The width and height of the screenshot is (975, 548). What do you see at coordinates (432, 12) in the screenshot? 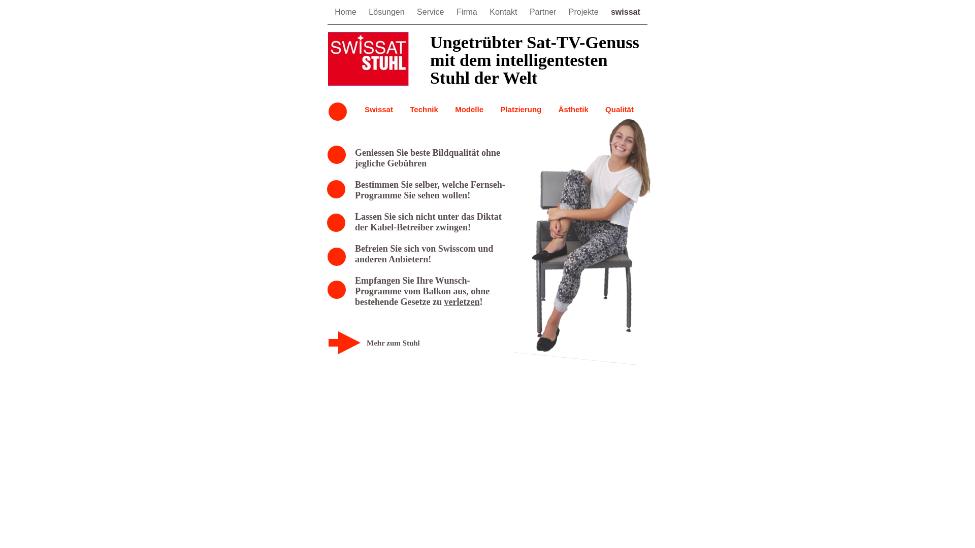
I see `Service` at bounding box center [432, 12].